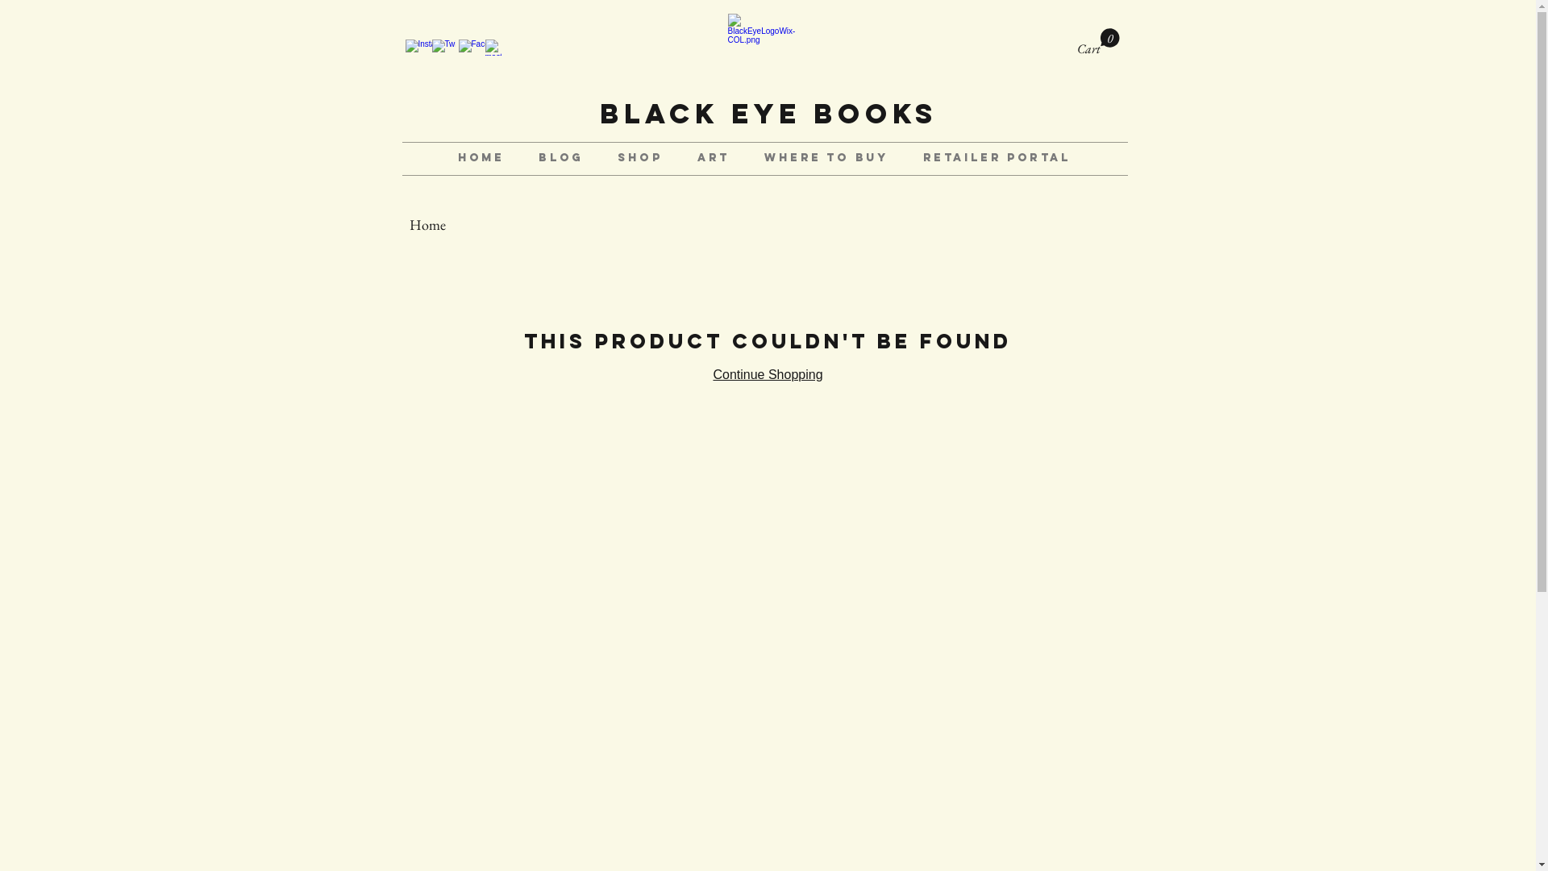 This screenshot has height=871, width=1548. What do you see at coordinates (827, 158) in the screenshot?
I see `Where to Buy` at bounding box center [827, 158].